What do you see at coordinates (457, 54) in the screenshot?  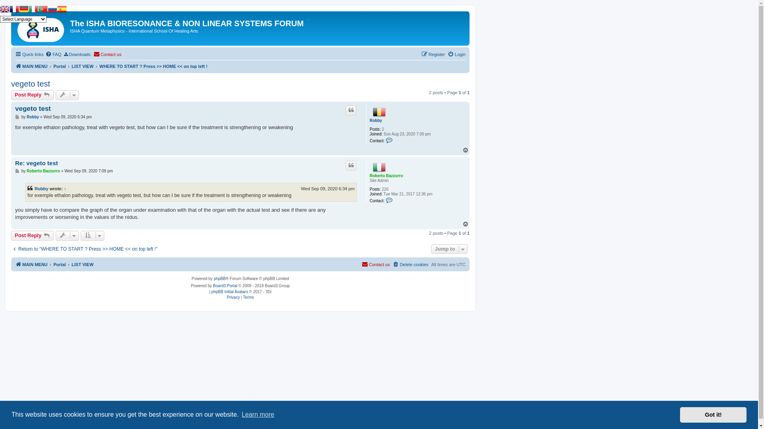 I see `Login` at bounding box center [457, 54].